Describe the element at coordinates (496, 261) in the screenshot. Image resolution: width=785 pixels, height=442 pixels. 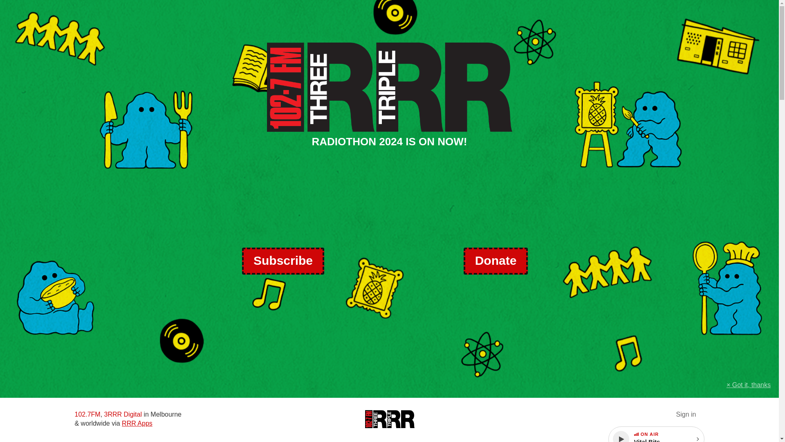
I see `Donate` at that location.